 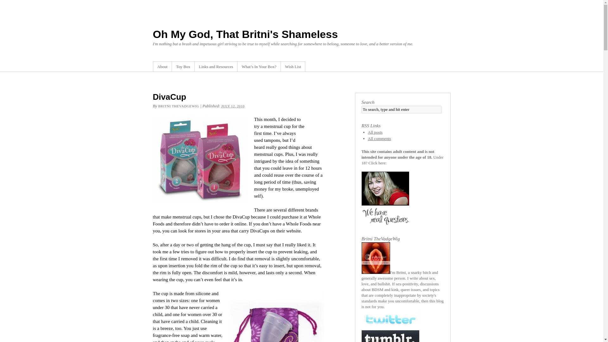 What do you see at coordinates (293, 66) in the screenshot?
I see `Wish List` at bounding box center [293, 66].